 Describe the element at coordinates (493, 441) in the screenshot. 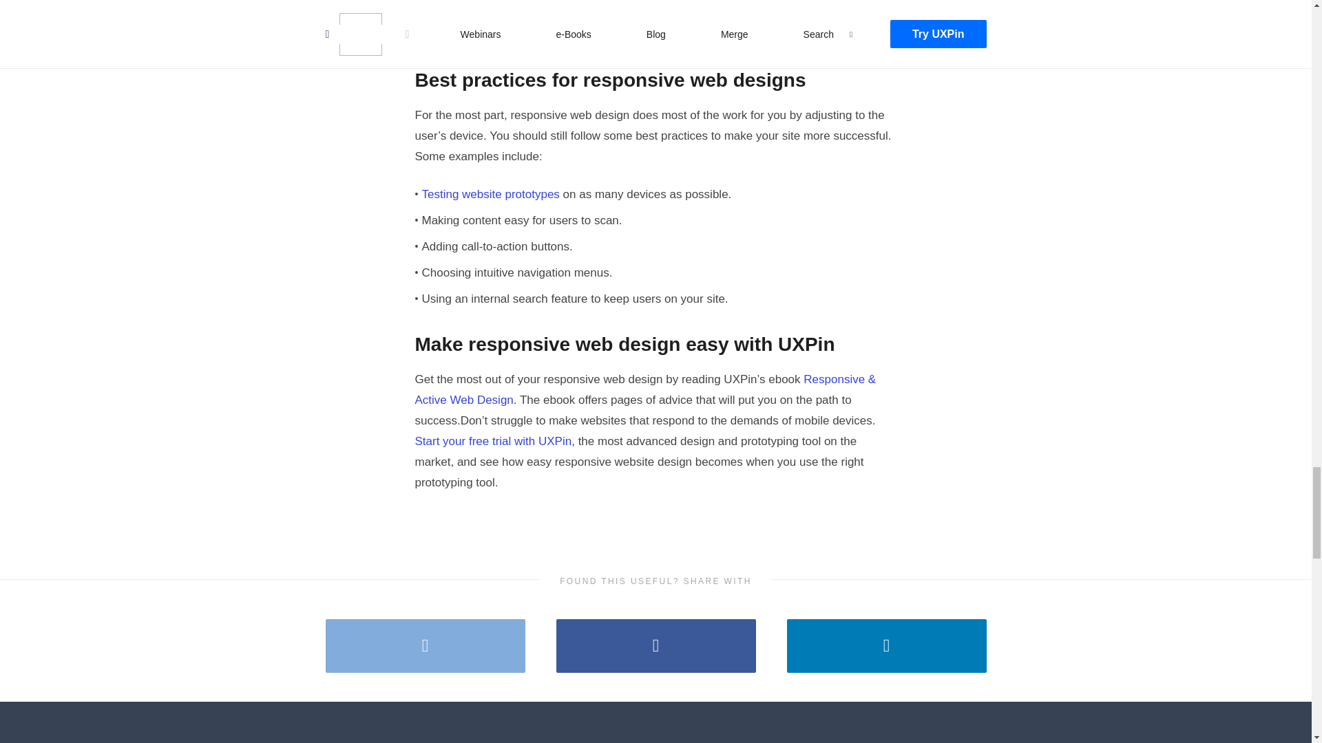

I see `Start your free trial with UXPin` at that location.